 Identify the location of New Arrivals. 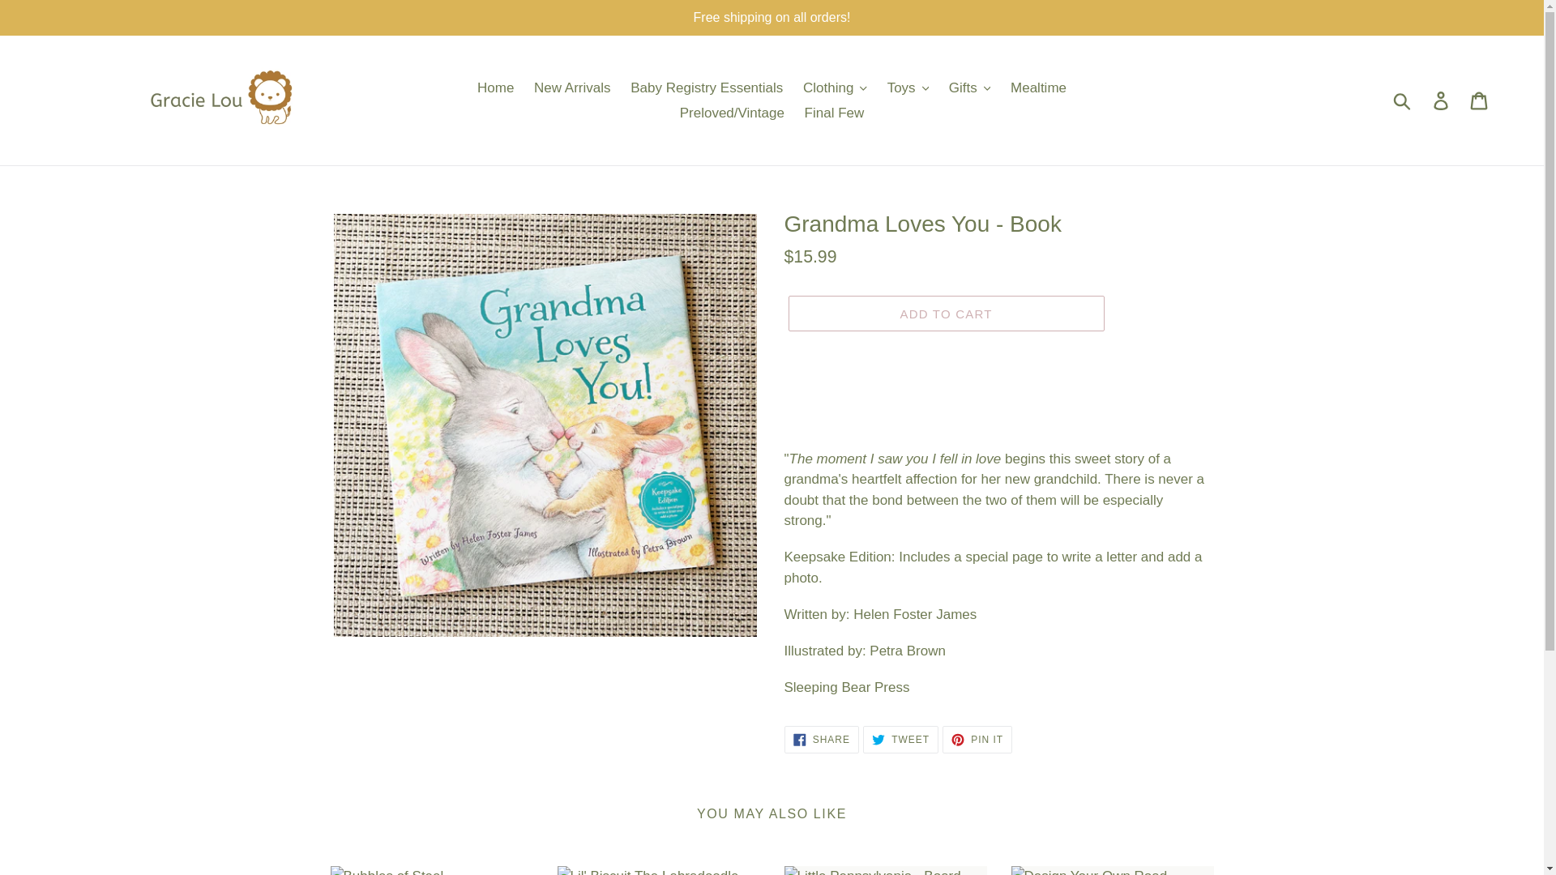
(571, 87).